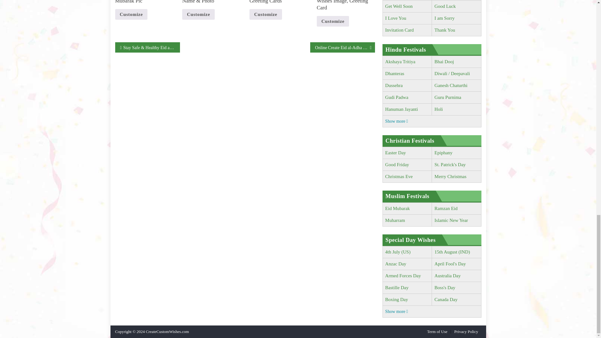 Image resolution: width=601 pixels, height=338 pixels. I want to click on I Love You, so click(396, 18).